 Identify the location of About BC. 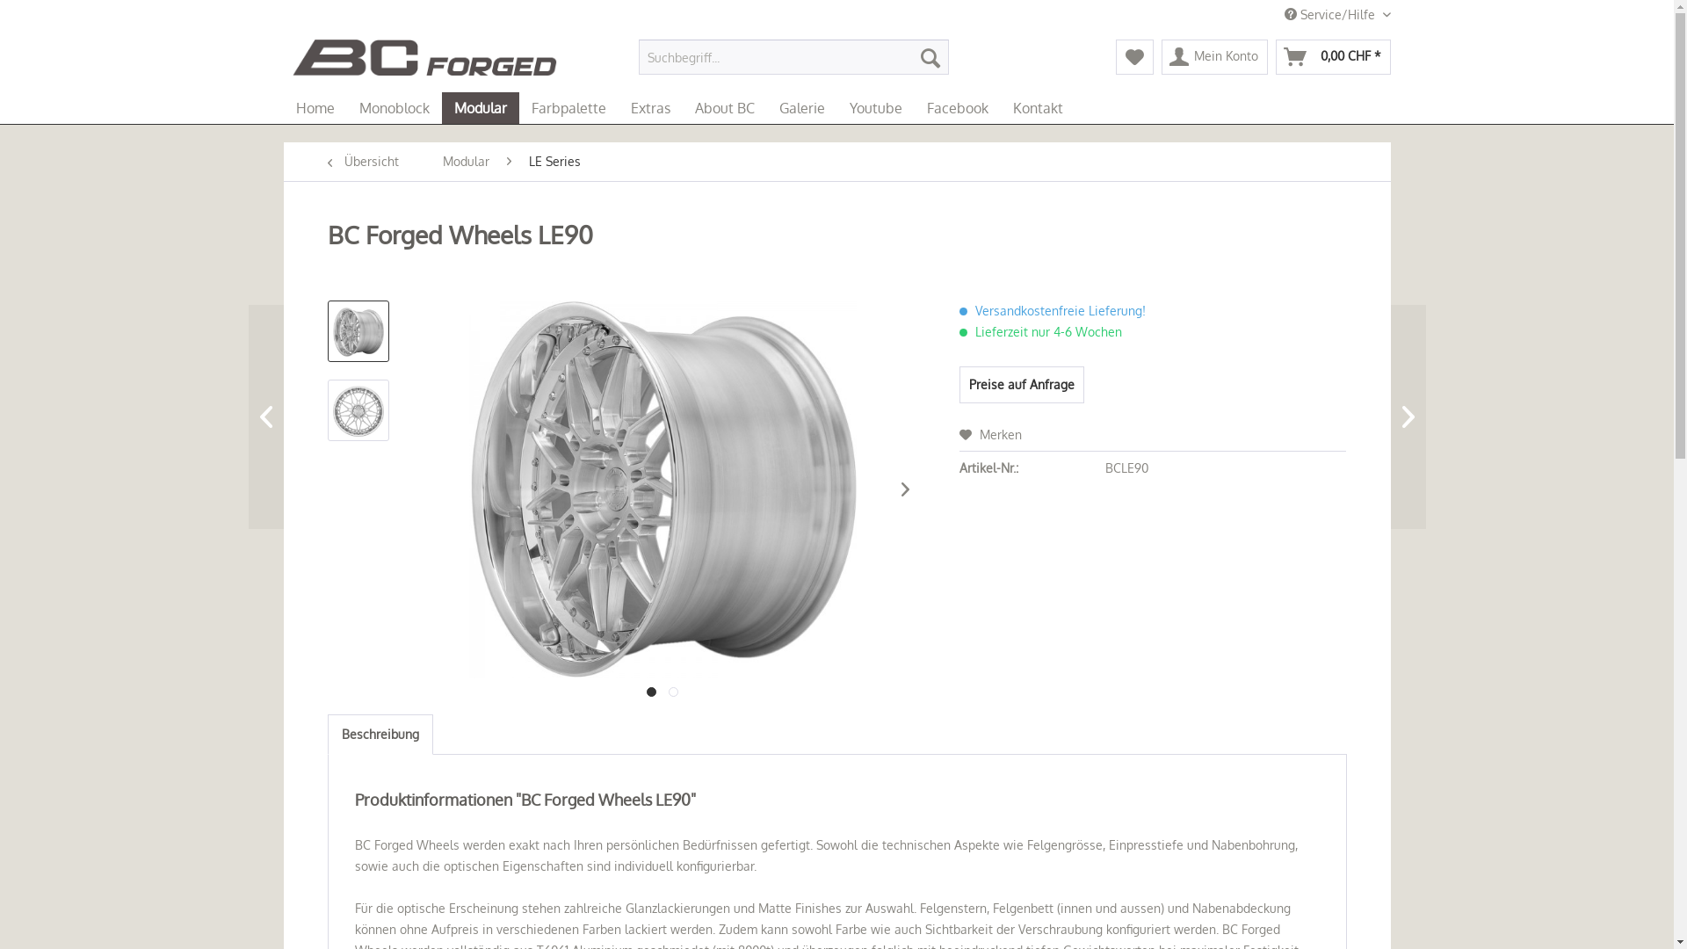
(724, 108).